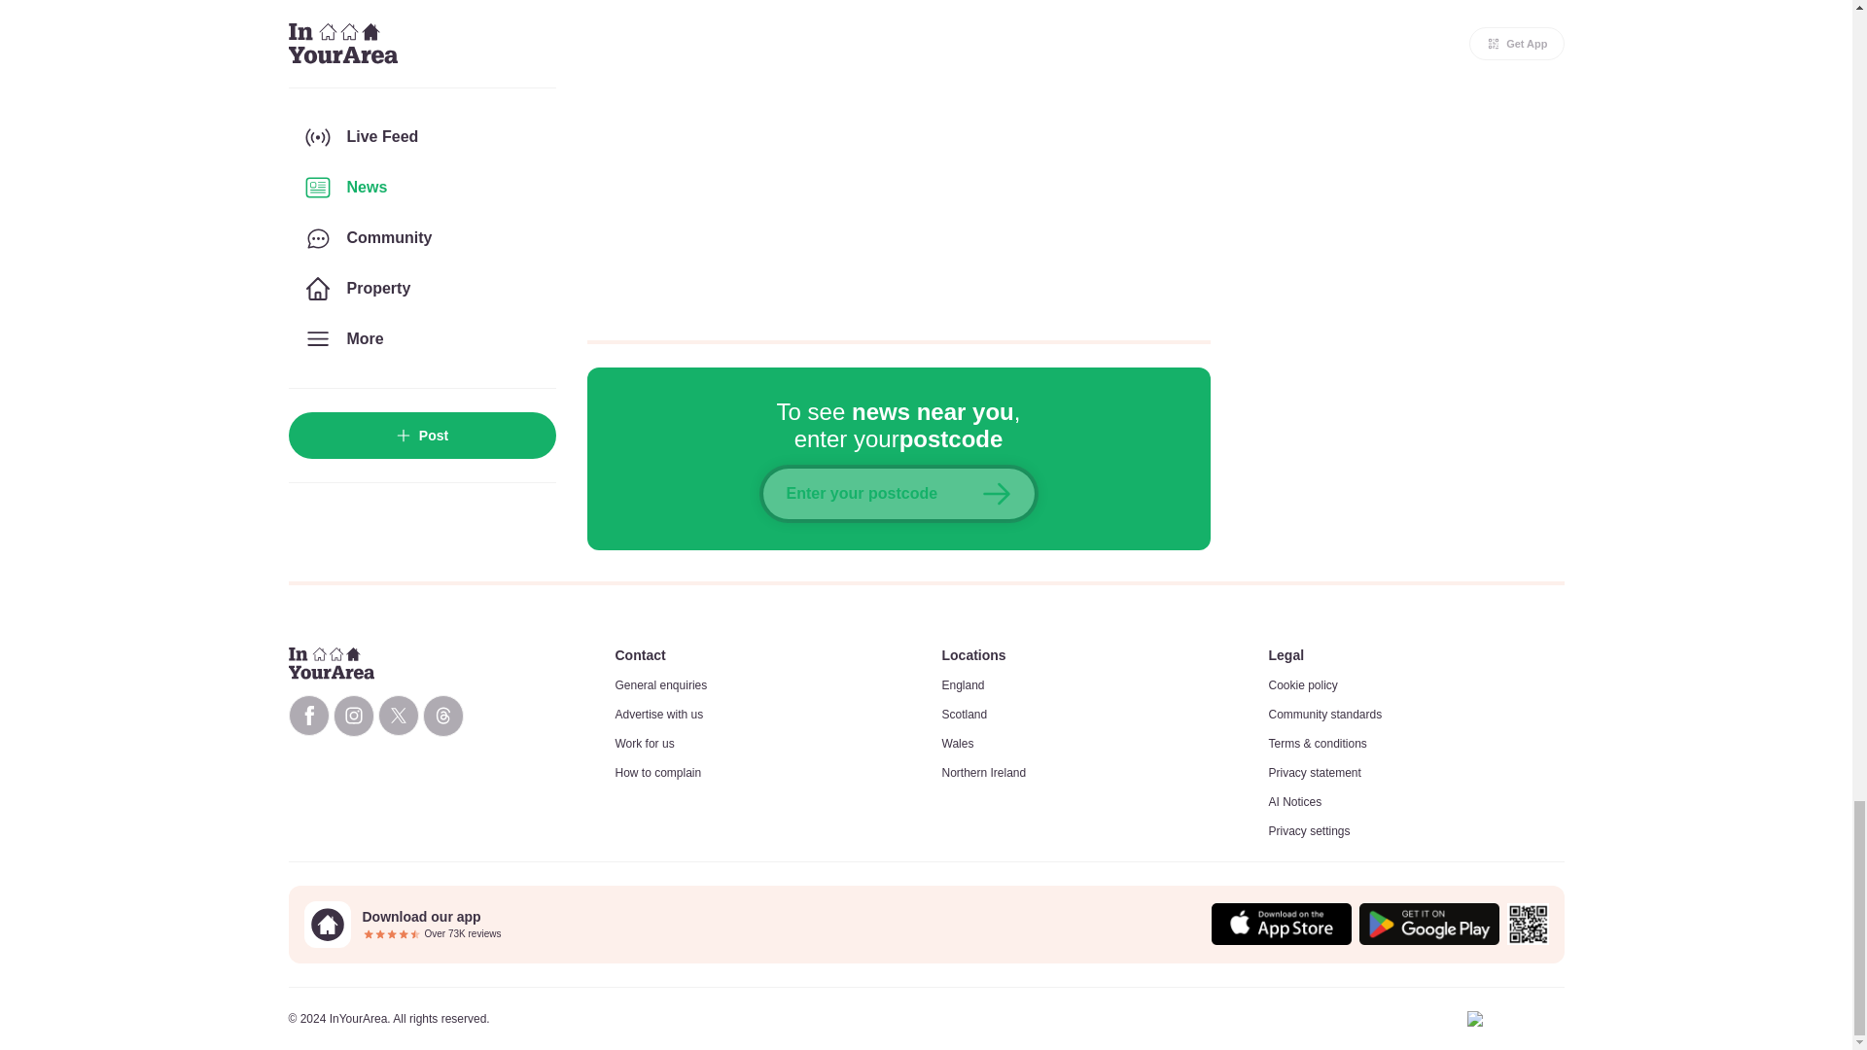  Describe the element at coordinates (441, 716) in the screenshot. I see `InYourArea Threads` at that location.